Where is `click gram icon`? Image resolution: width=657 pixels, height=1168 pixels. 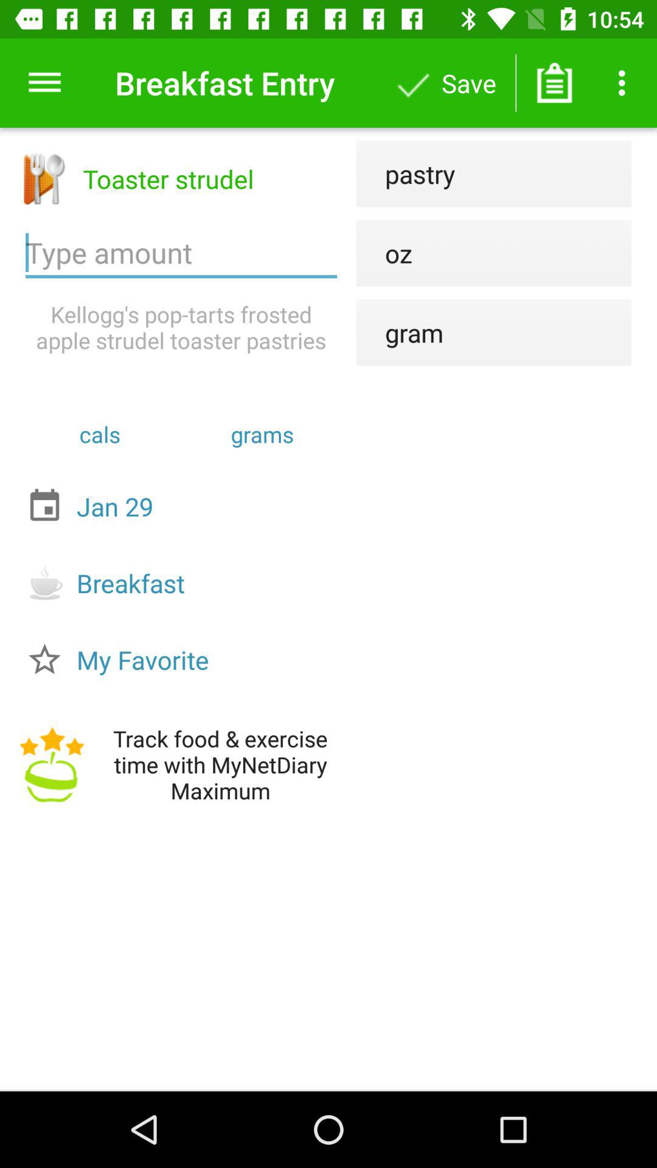
click gram icon is located at coordinates (400, 332).